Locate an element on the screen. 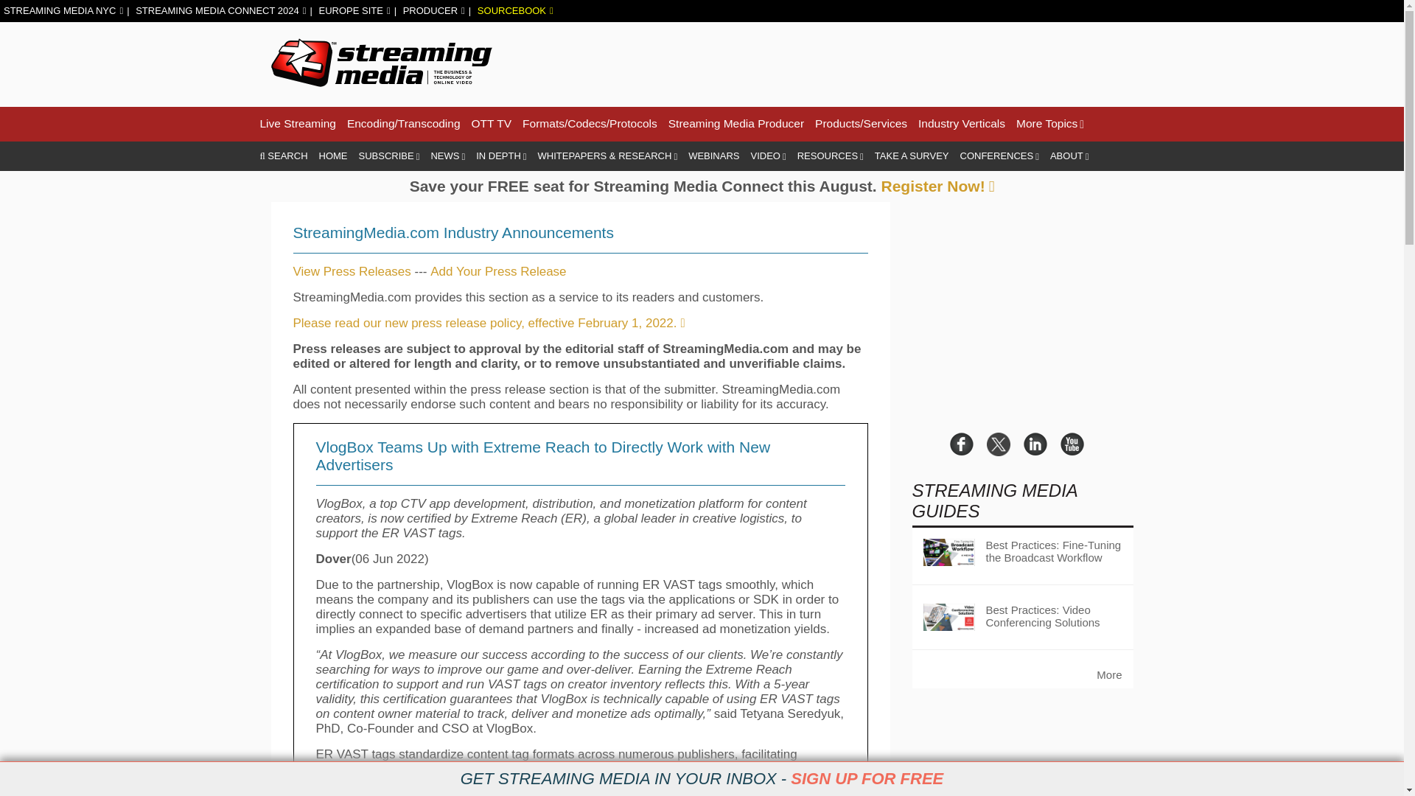  STREAMING MEDIA NYC is located at coordinates (63, 10).